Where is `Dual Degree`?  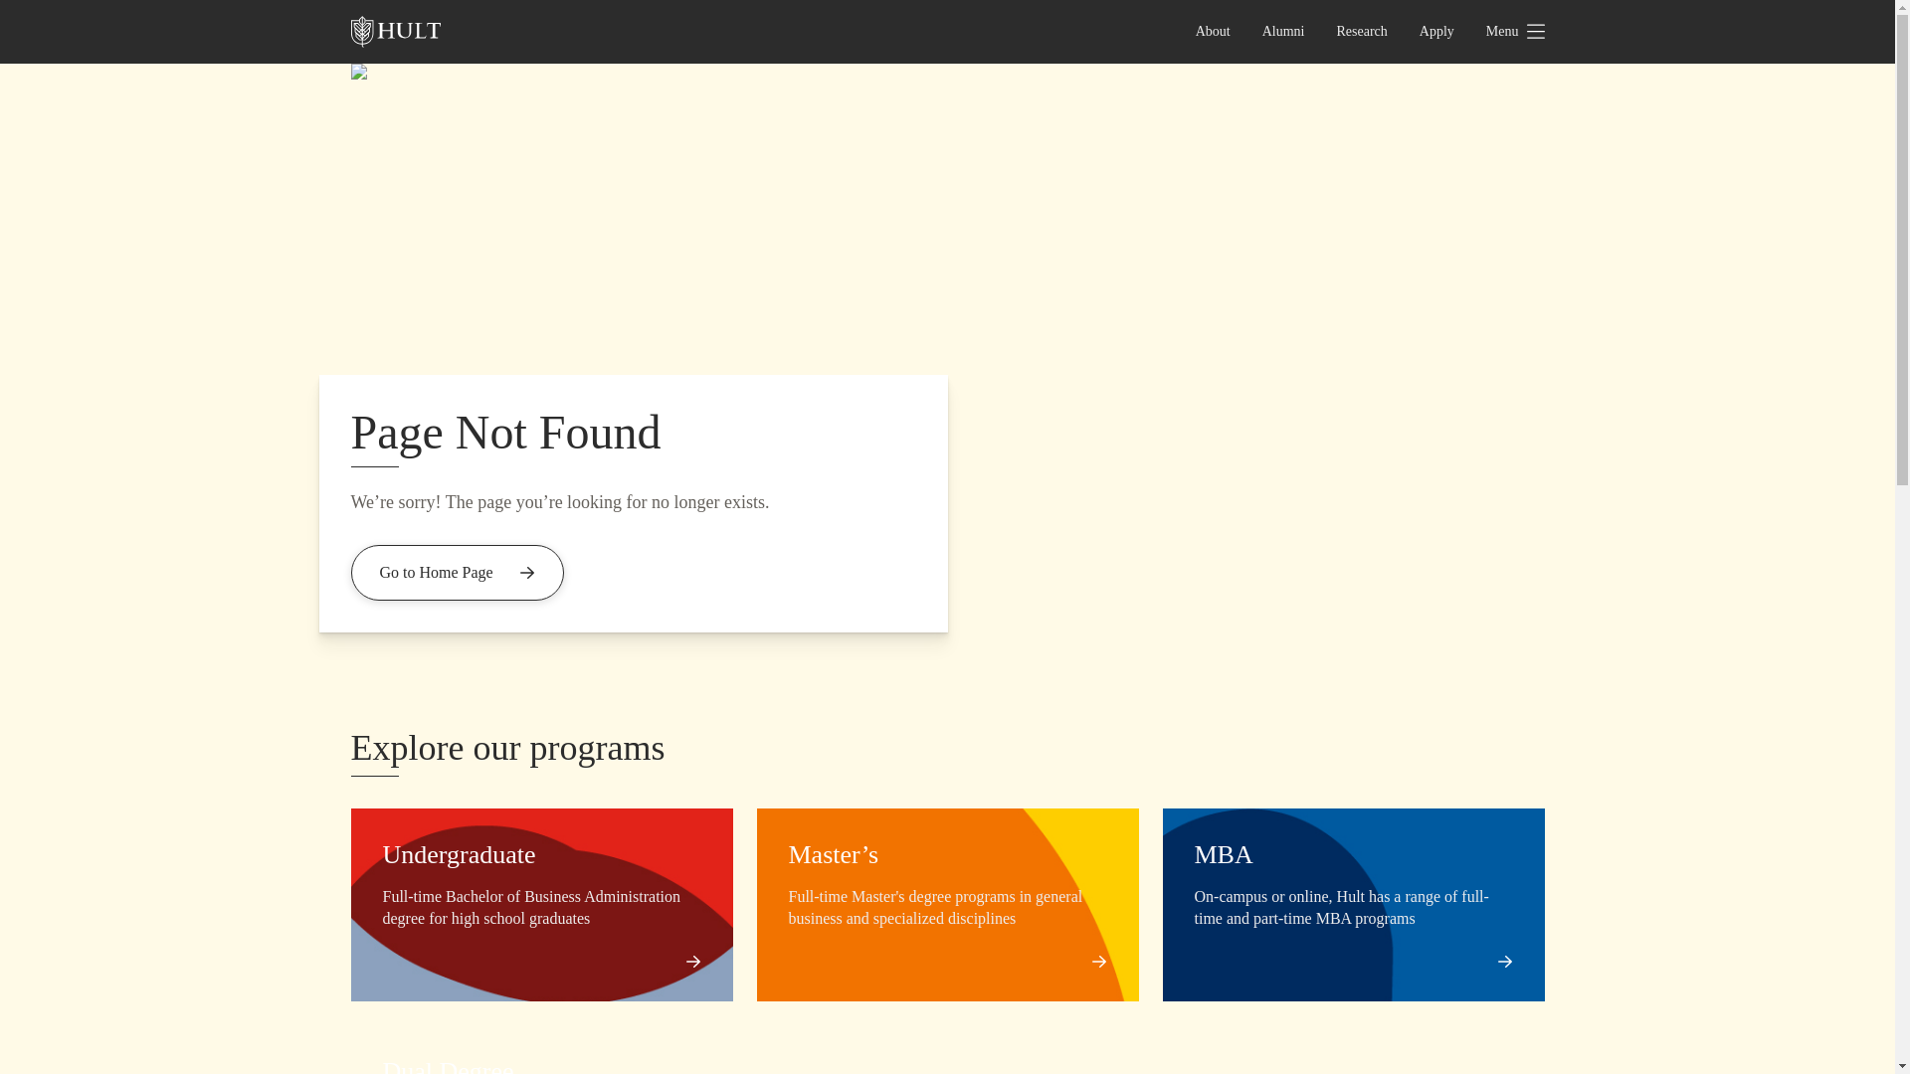
Dual Degree is located at coordinates (448, 1065).